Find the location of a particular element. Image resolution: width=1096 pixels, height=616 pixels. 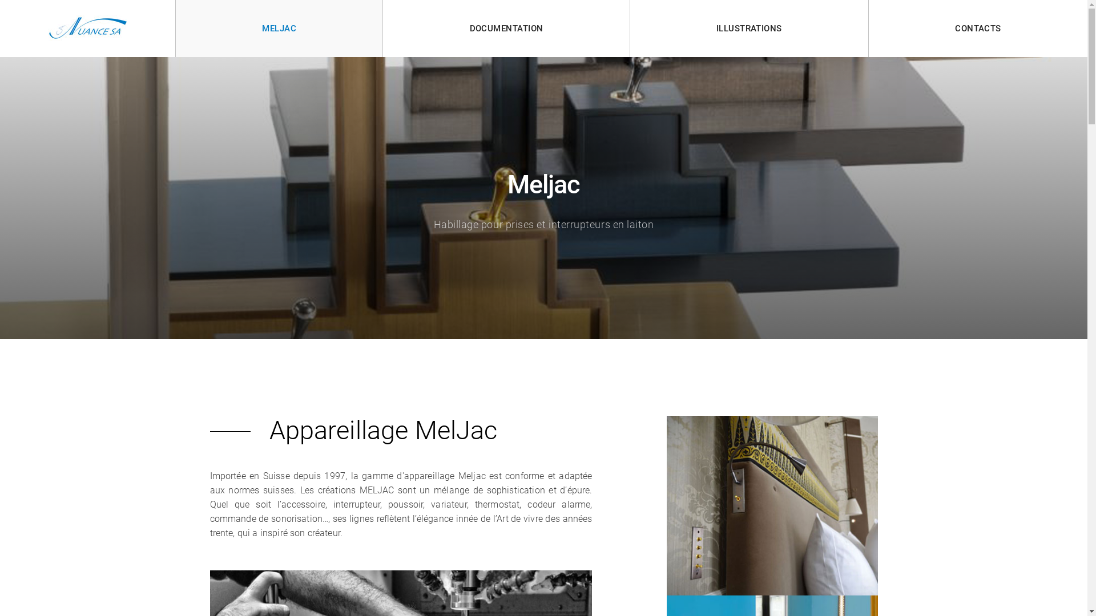

MELJAC is located at coordinates (279, 29).